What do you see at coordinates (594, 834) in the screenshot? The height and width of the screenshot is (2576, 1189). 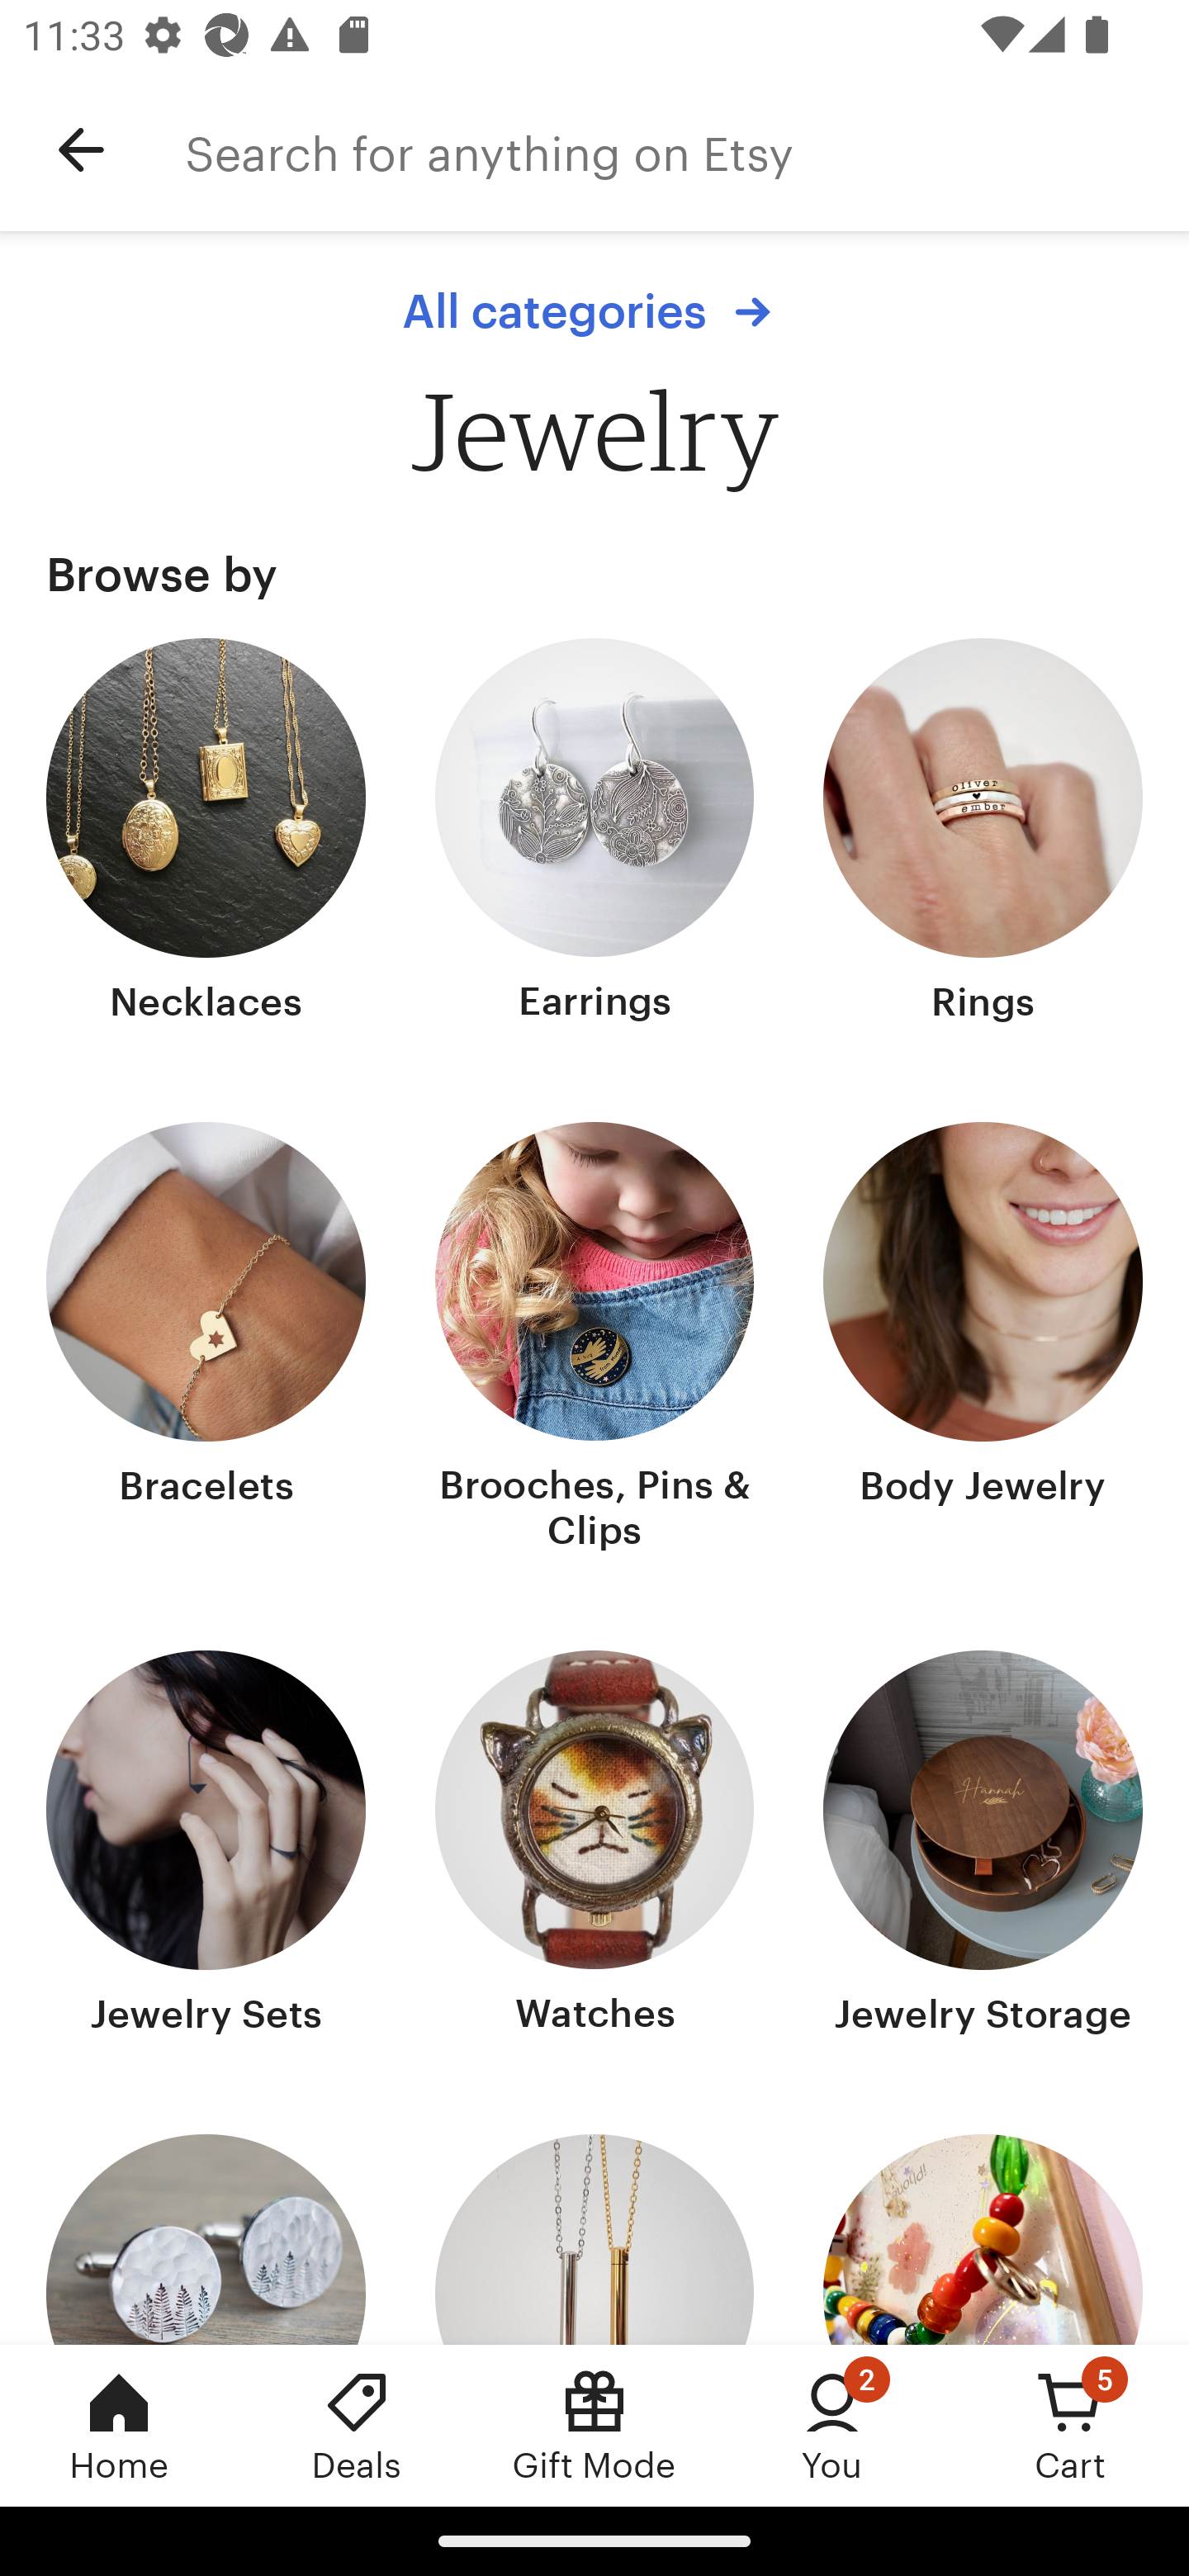 I see `Earrings` at bounding box center [594, 834].